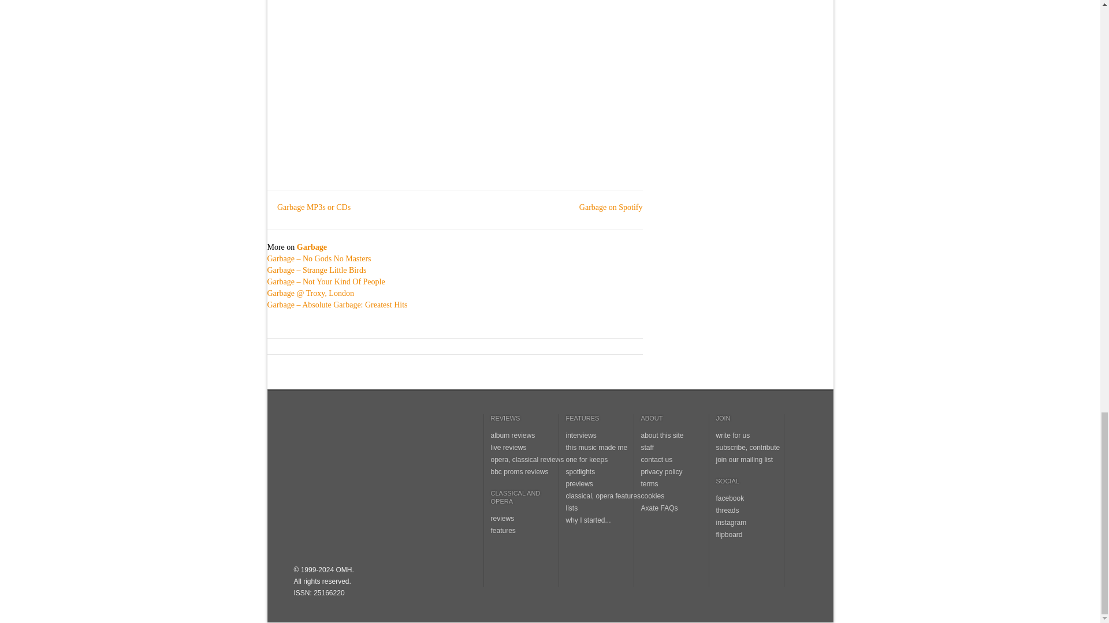  Describe the element at coordinates (312, 247) in the screenshot. I see `Garbage` at that location.